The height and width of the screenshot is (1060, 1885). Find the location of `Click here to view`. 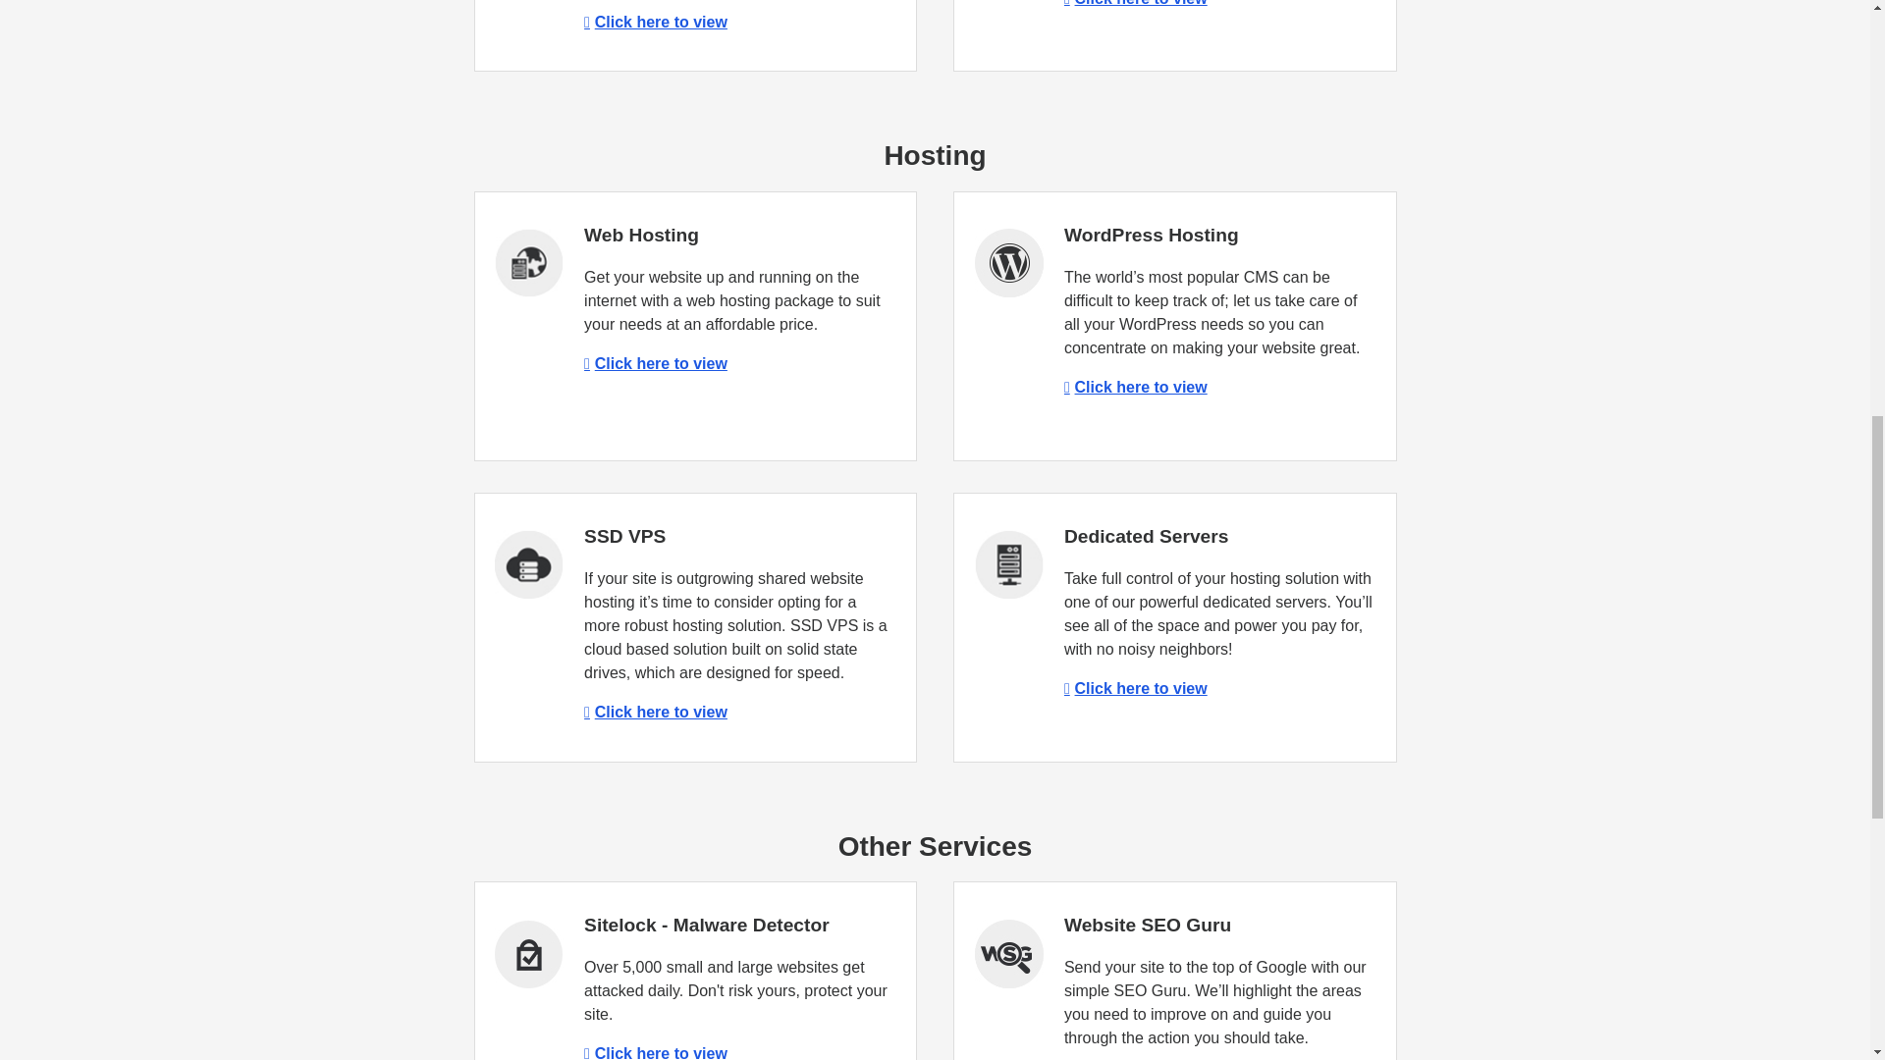

Click here to view is located at coordinates (656, 363).